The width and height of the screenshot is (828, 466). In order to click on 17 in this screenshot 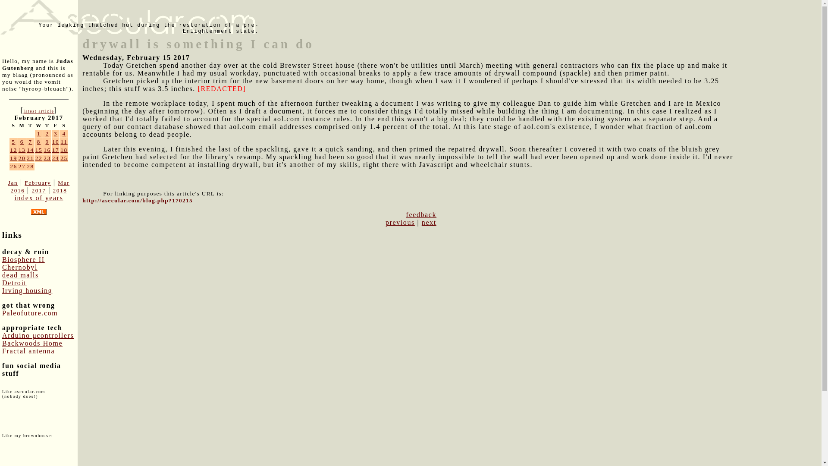, I will do `click(56, 150)`.